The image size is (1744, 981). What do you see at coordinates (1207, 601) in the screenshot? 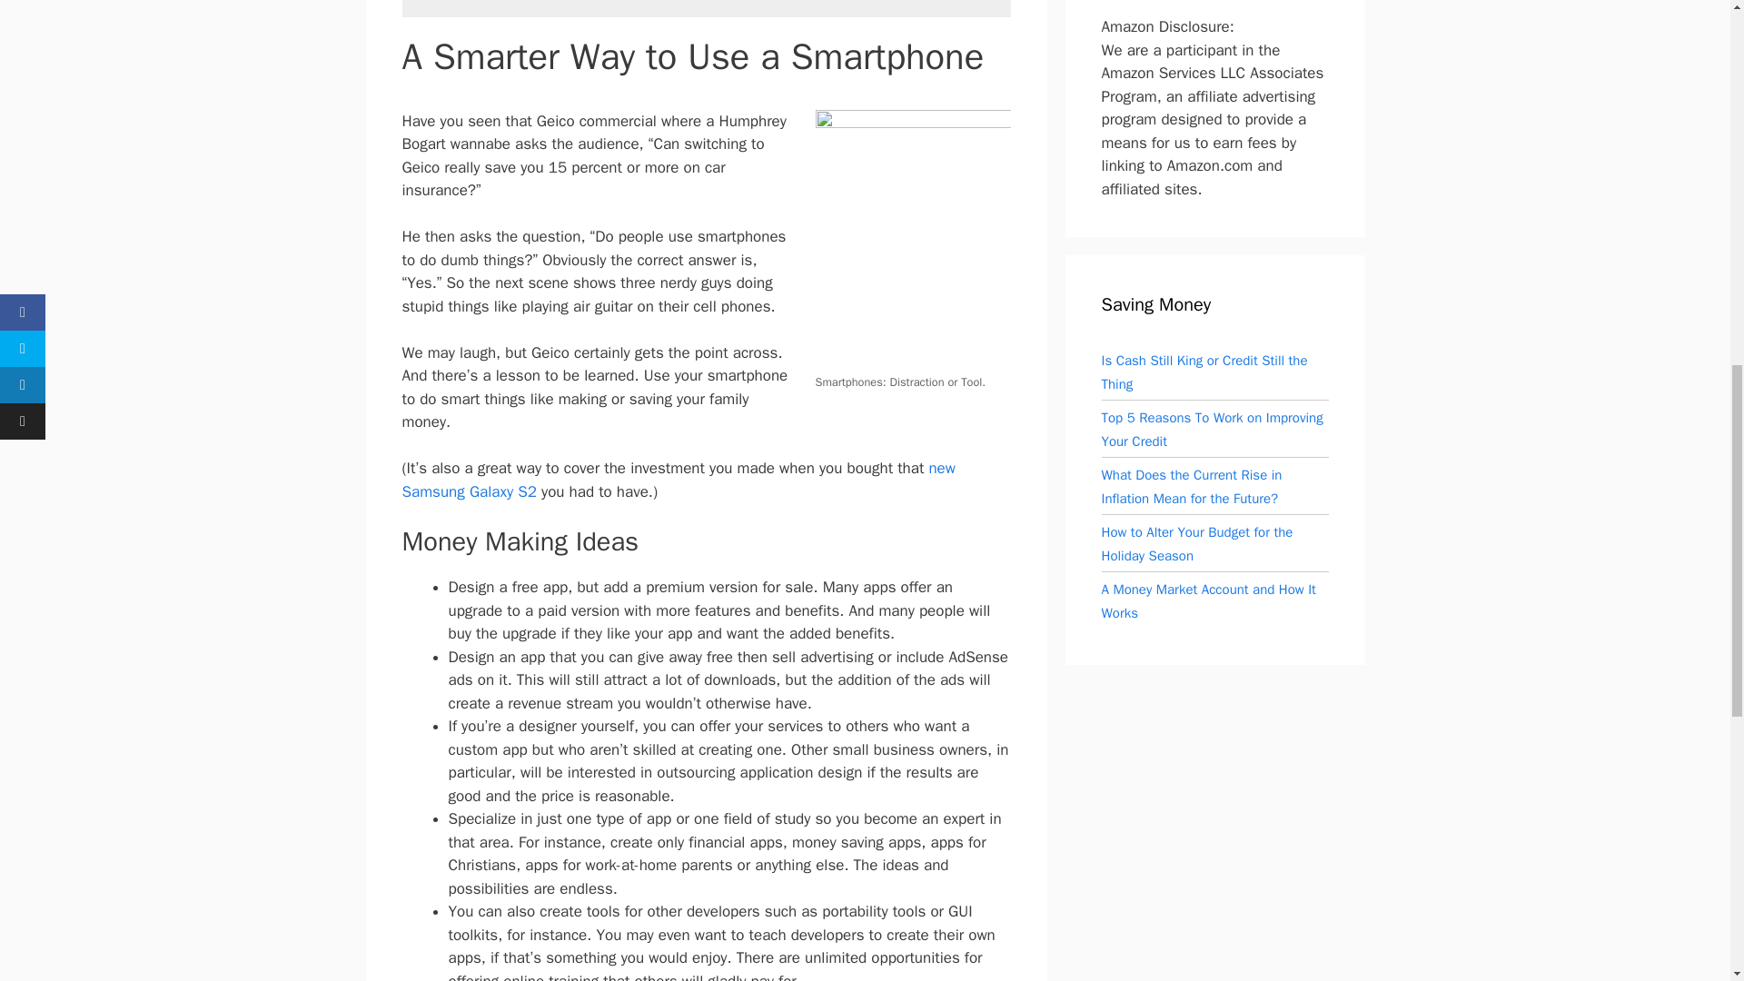
I see `A Money Market Account and How It Works` at bounding box center [1207, 601].